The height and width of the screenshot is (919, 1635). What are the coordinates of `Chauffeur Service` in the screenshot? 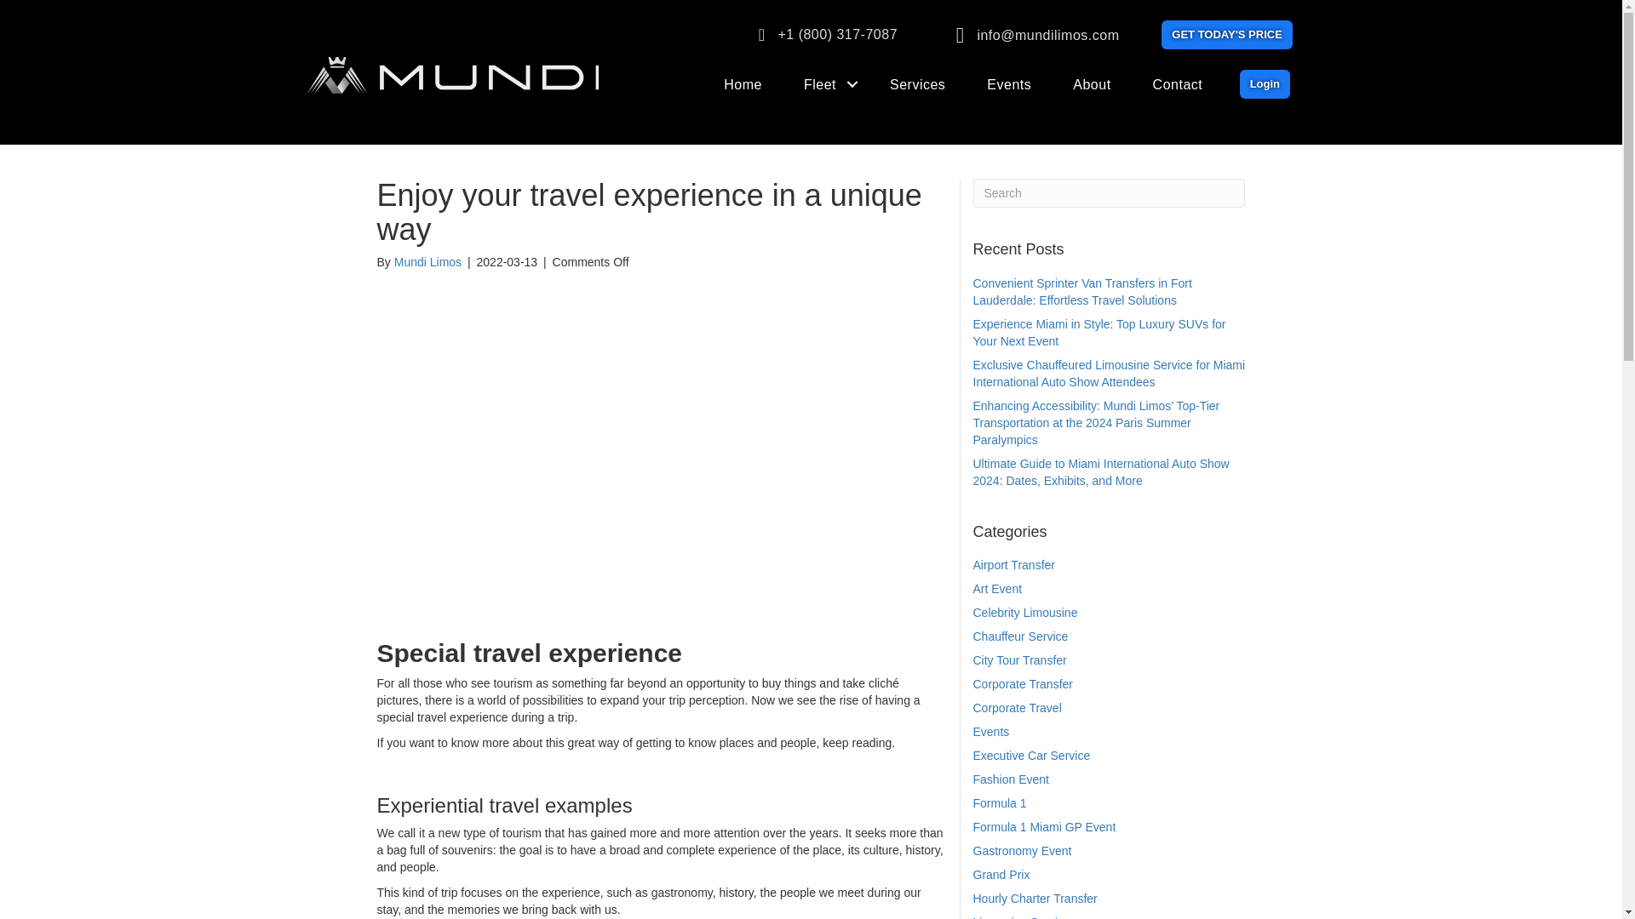 It's located at (1020, 636).